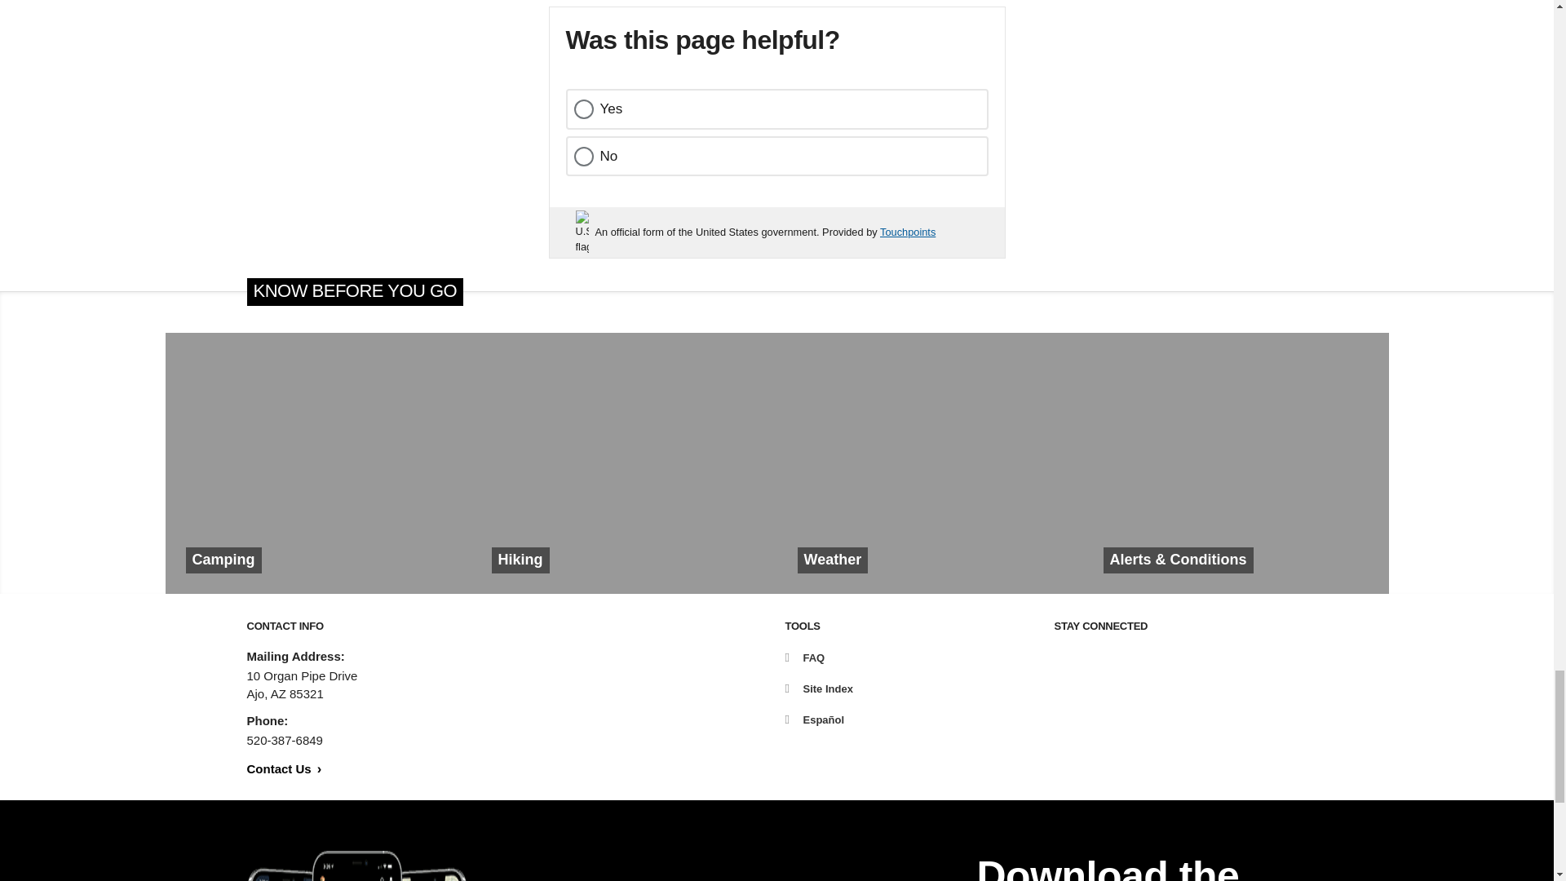 The width and height of the screenshot is (1566, 881). I want to click on Hiking, so click(623, 463).